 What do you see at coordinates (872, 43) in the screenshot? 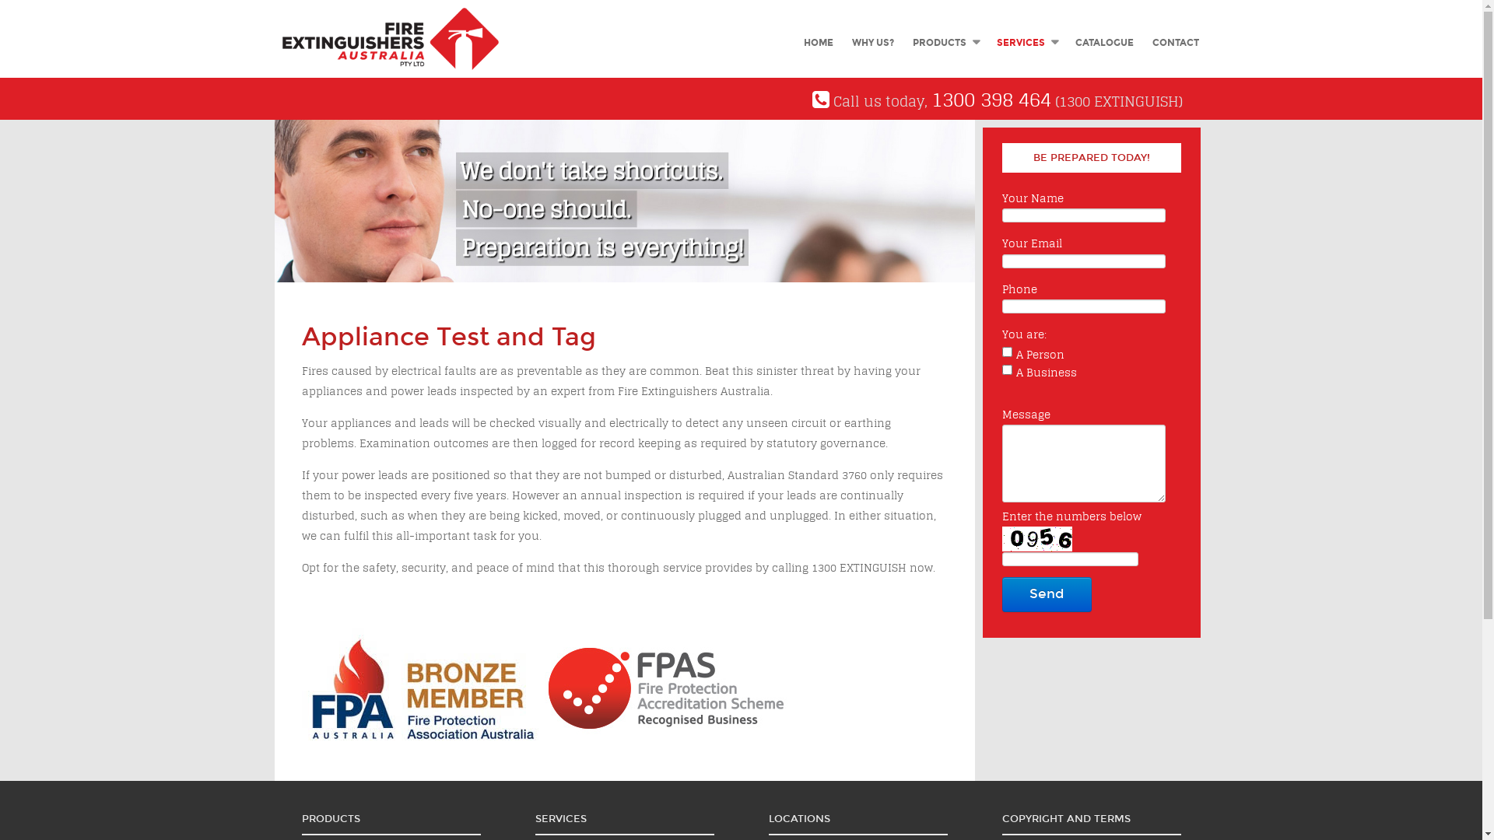
I see `WHY US?` at bounding box center [872, 43].